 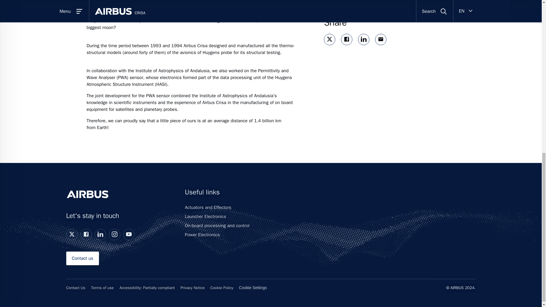 I want to click on Youtube, so click(x=129, y=234).